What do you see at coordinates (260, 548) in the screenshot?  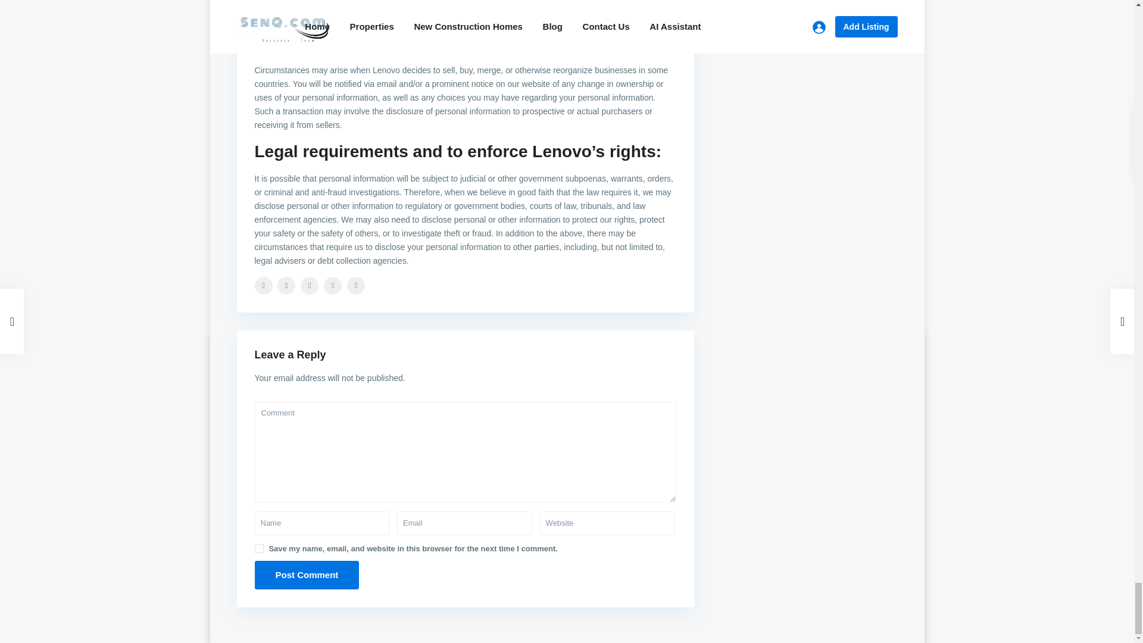 I see `yes` at bounding box center [260, 548].